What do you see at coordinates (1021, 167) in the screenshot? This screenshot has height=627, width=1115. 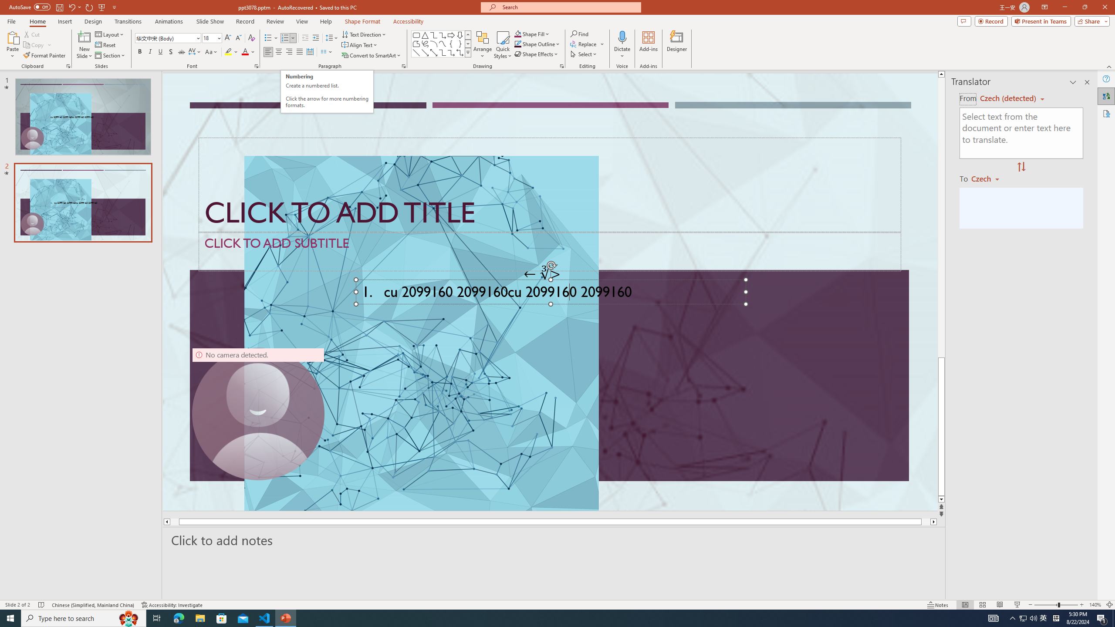 I see `Swap "from" and "to" languages.` at bounding box center [1021, 167].